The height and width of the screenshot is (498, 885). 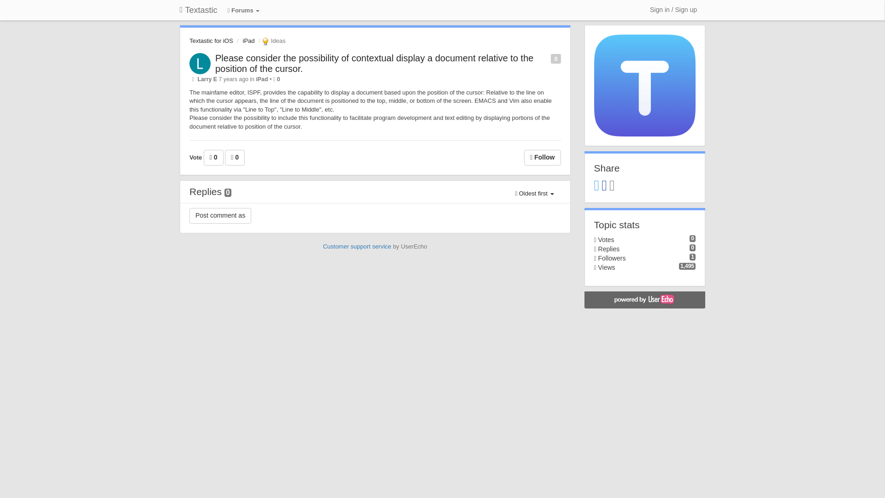 I want to click on Textastic for iOS, so click(x=211, y=41).